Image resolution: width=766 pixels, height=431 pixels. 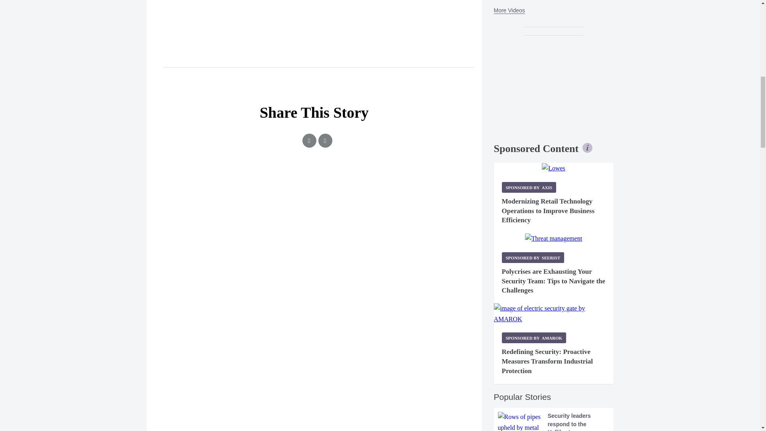 What do you see at coordinates (554, 314) in the screenshot?
I see `AMAROK Security Gate` at bounding box center [554, 314].